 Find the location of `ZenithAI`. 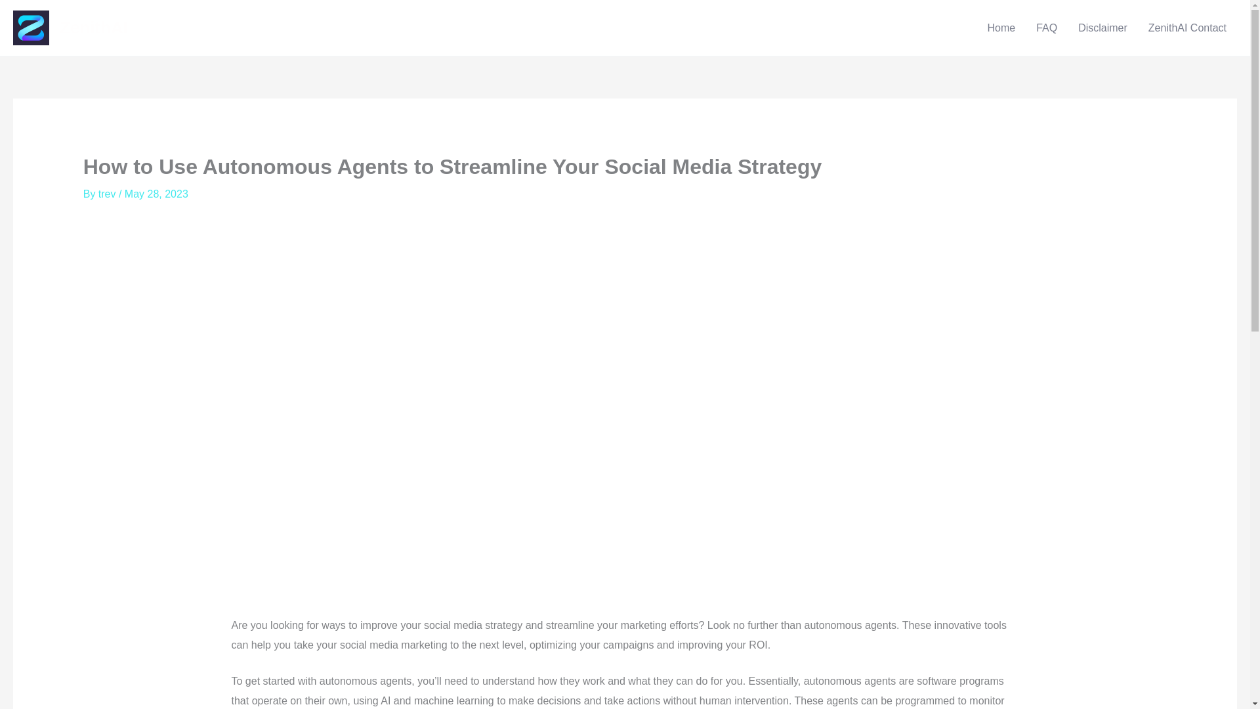

ZenithAI is located at coordinates (93, 28).